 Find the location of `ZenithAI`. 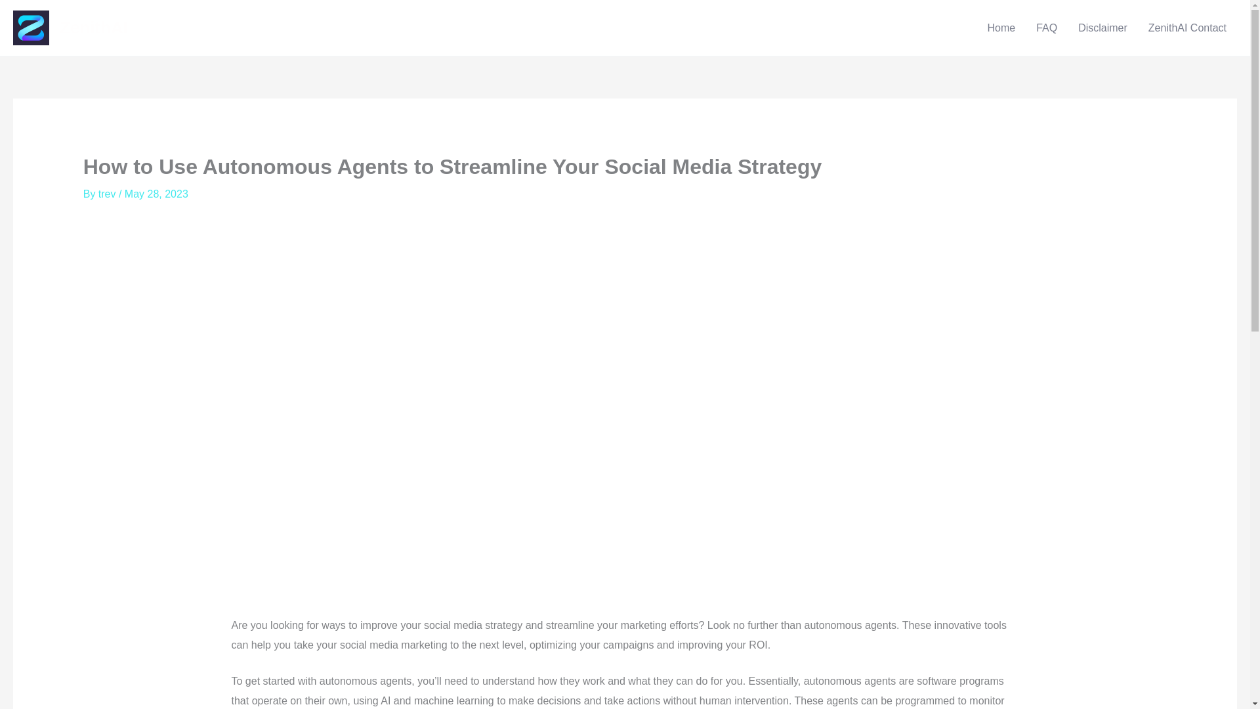

ZenithAI is located at coordinates (93, 28).